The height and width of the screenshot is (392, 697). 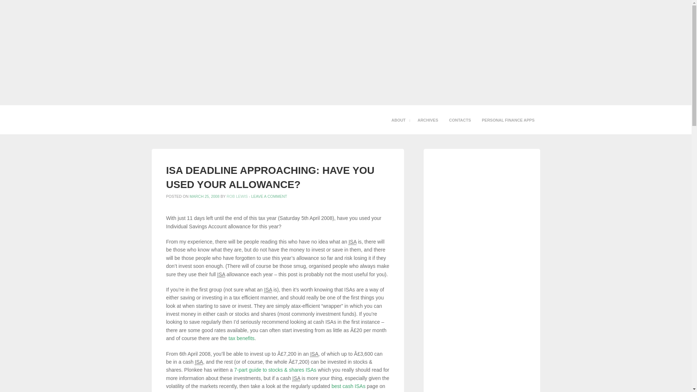 What do you see at coordinates (508, 120) in the screenshot?
I see `PERSONAL FINANCE APPS` at bounding box center [508, 120].